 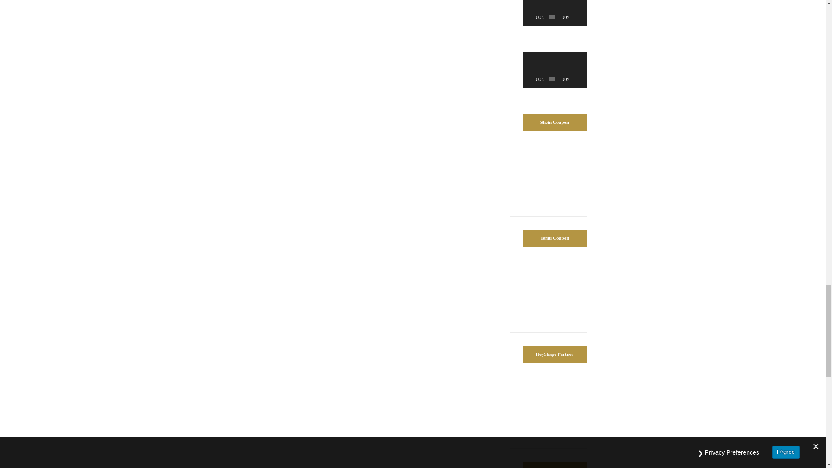 I want to click on Play, so click(x=534, y=16).